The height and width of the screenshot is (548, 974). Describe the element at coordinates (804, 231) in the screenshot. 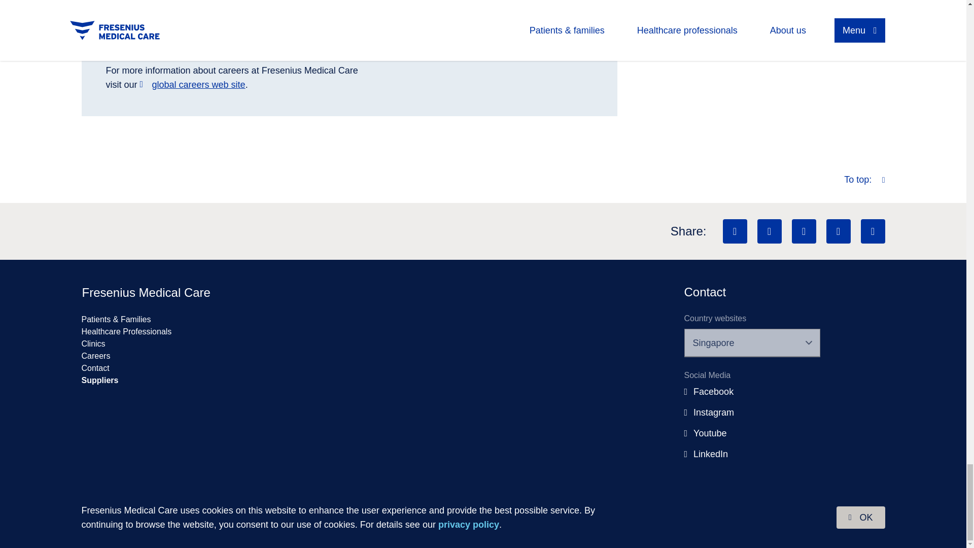

I see `Explore on Youtube` at that location.